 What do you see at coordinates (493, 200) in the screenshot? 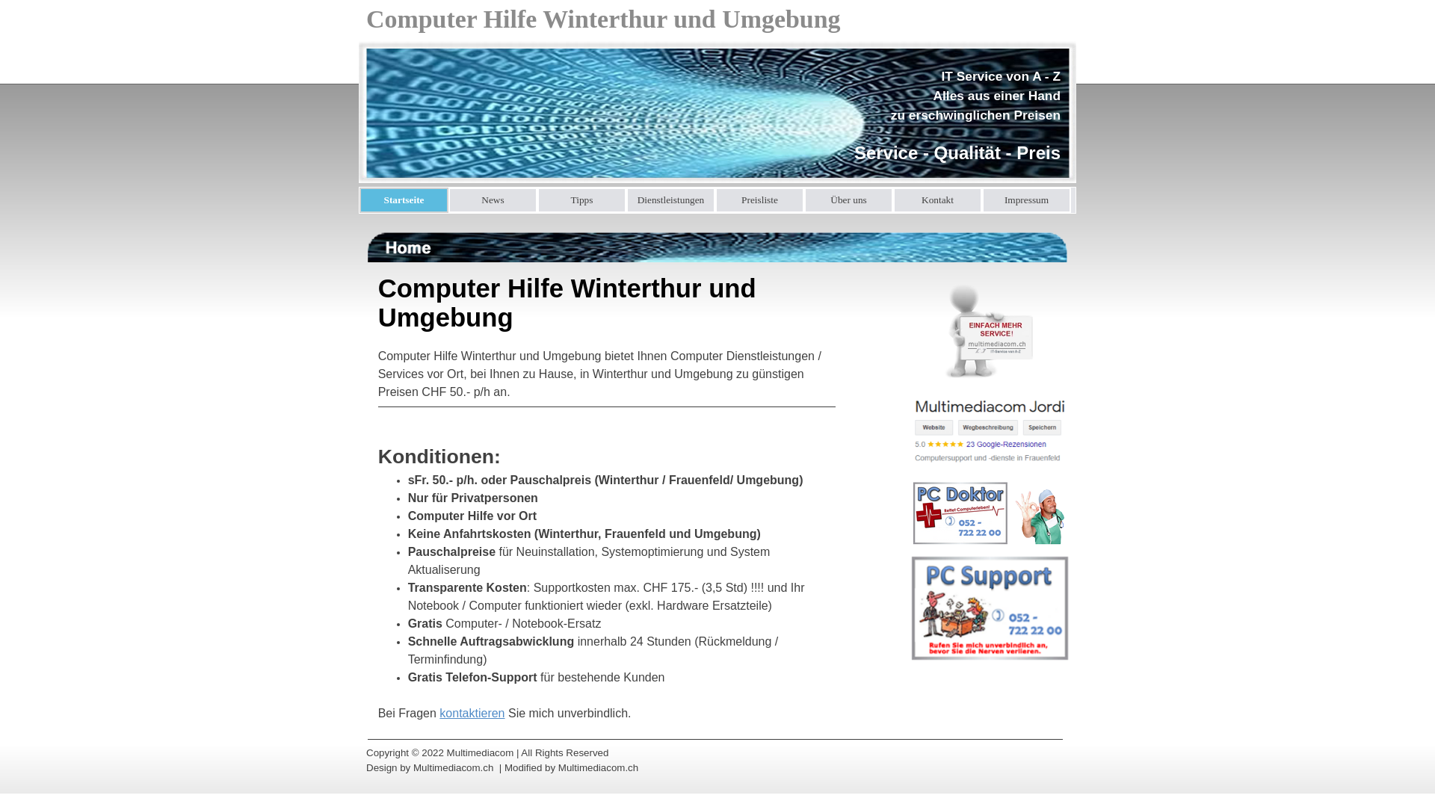
I see `News` at bounding box center [493, 200].